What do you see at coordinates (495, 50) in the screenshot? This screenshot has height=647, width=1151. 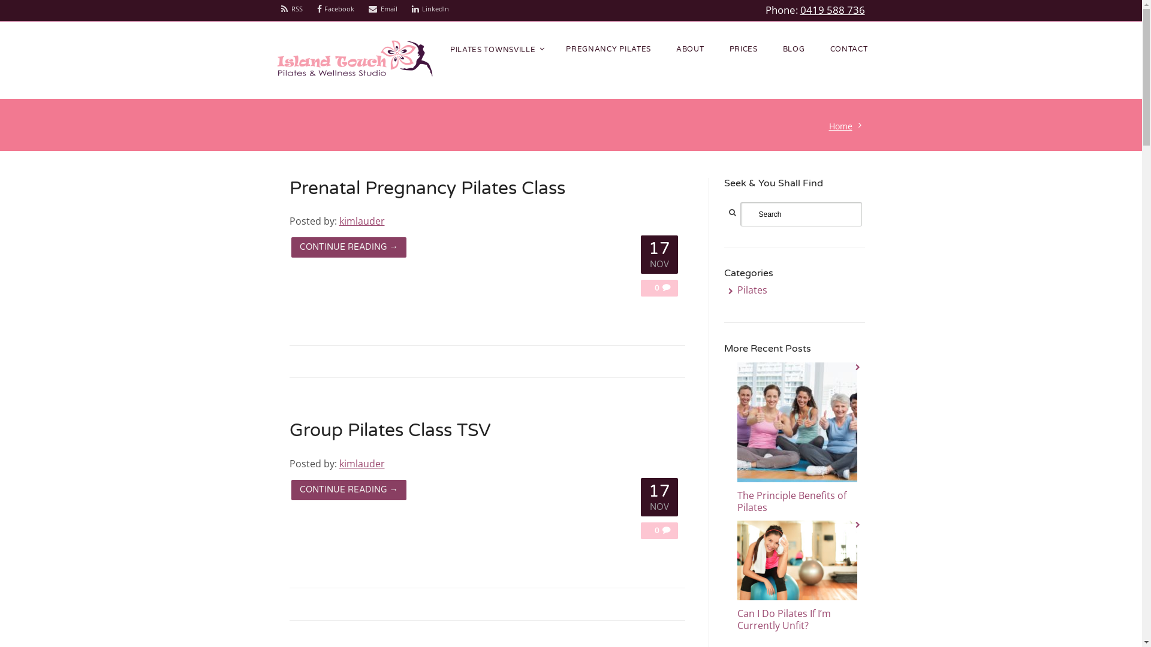 I see `PILATES TOWNSVILLE` at bounding box center [495, 50].